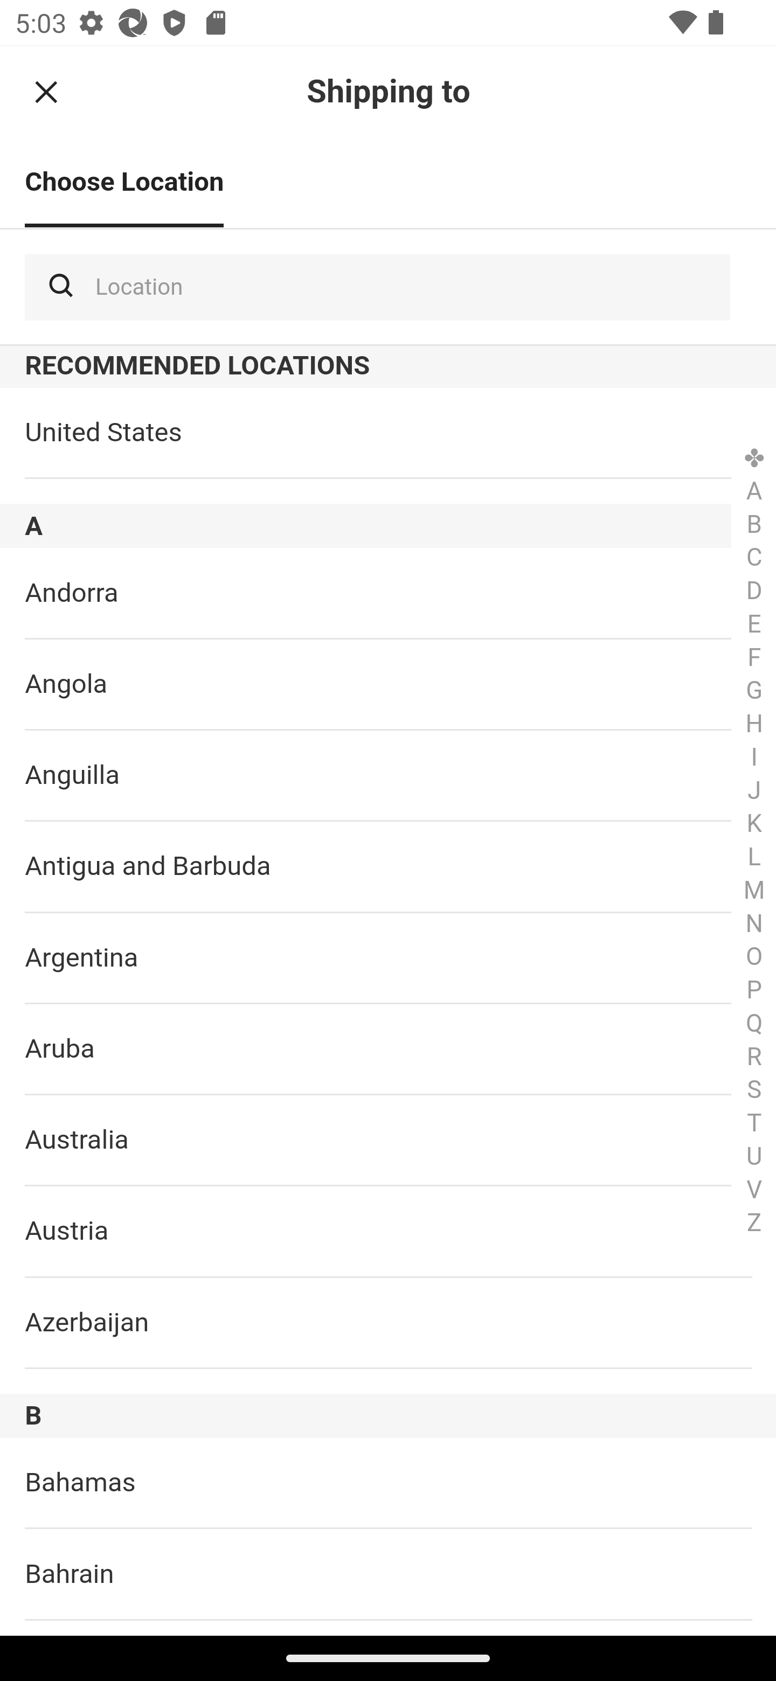  What do you see at coordinates (388, 867) in the screenshot?
I see `Antigua and Barbuda` at bounding box center [388, 867].